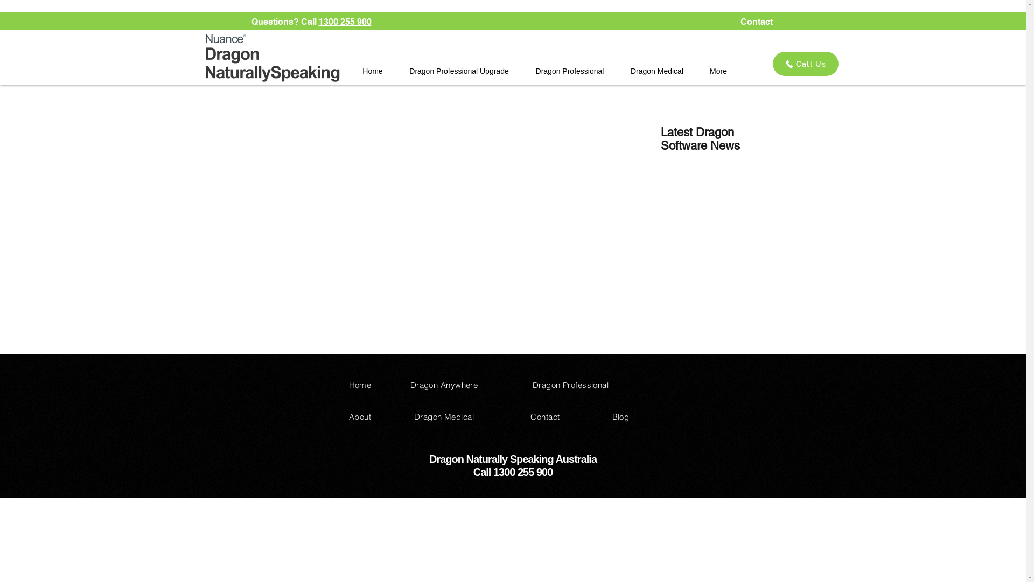 The width and height of the screenshot is (1034, 582). What do you see at coordinates (373, 71) in the screenshot?
I see `Home` at bounding box center [373, 71].